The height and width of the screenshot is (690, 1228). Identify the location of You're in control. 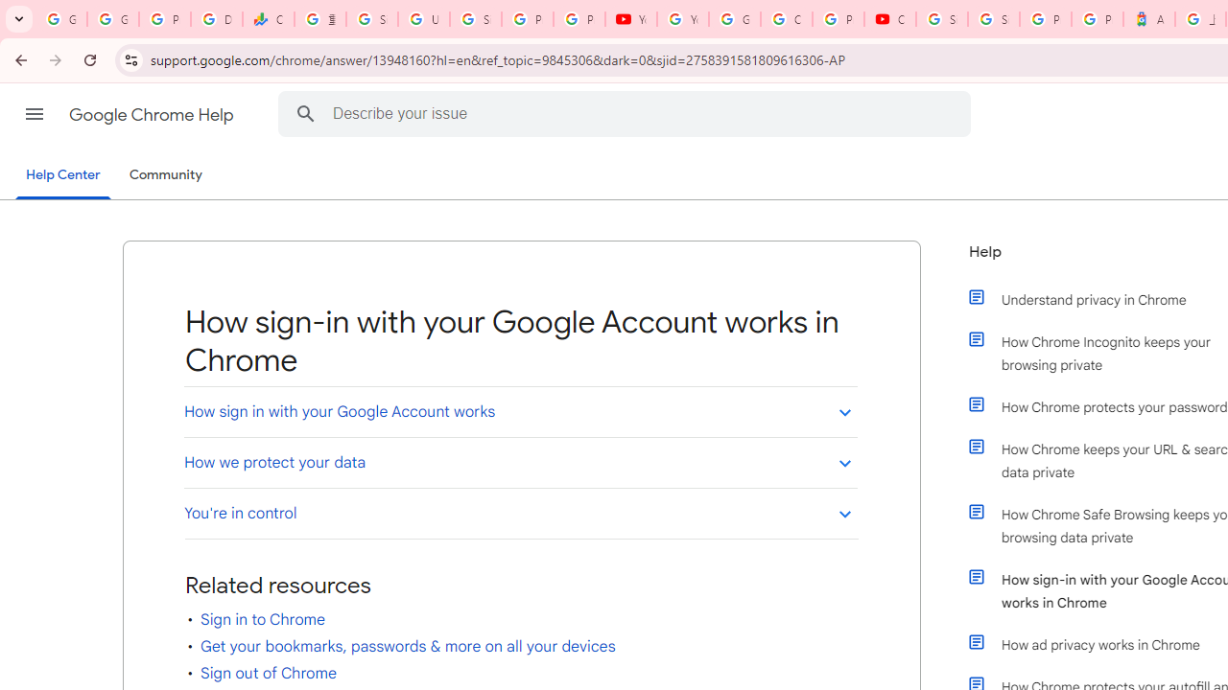
(520, 514).